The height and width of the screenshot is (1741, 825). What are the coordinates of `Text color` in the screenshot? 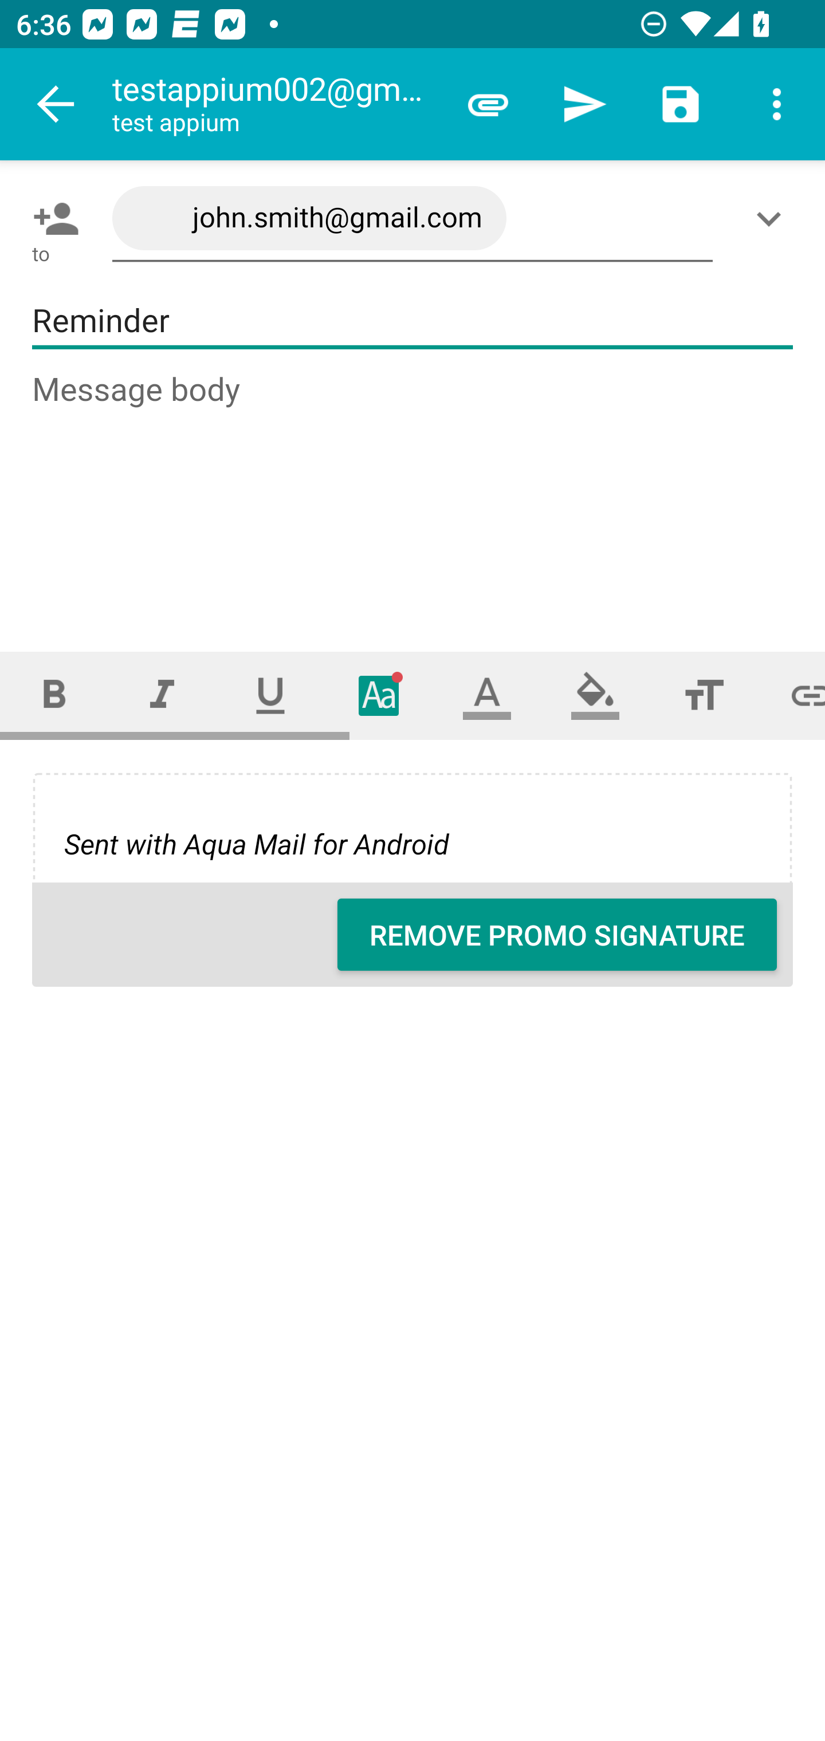 It's located at (487, 695).